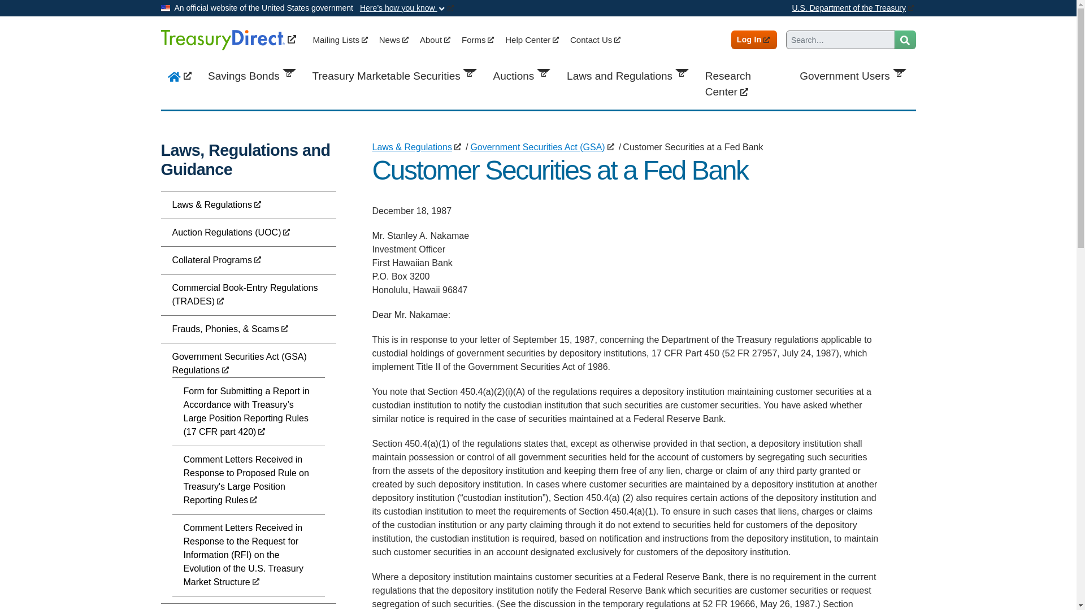  Describe the element at coordinates (396, 76) in the screenshot. I see `Treasury Marketable Securities` at that location.